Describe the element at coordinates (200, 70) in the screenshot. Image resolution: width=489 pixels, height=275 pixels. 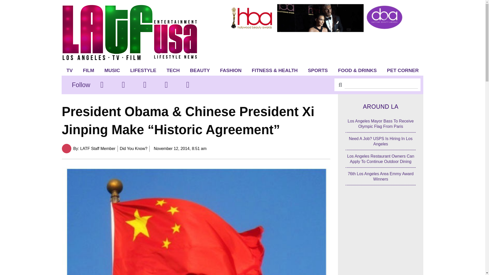
I see `BEAUTY` at that location.